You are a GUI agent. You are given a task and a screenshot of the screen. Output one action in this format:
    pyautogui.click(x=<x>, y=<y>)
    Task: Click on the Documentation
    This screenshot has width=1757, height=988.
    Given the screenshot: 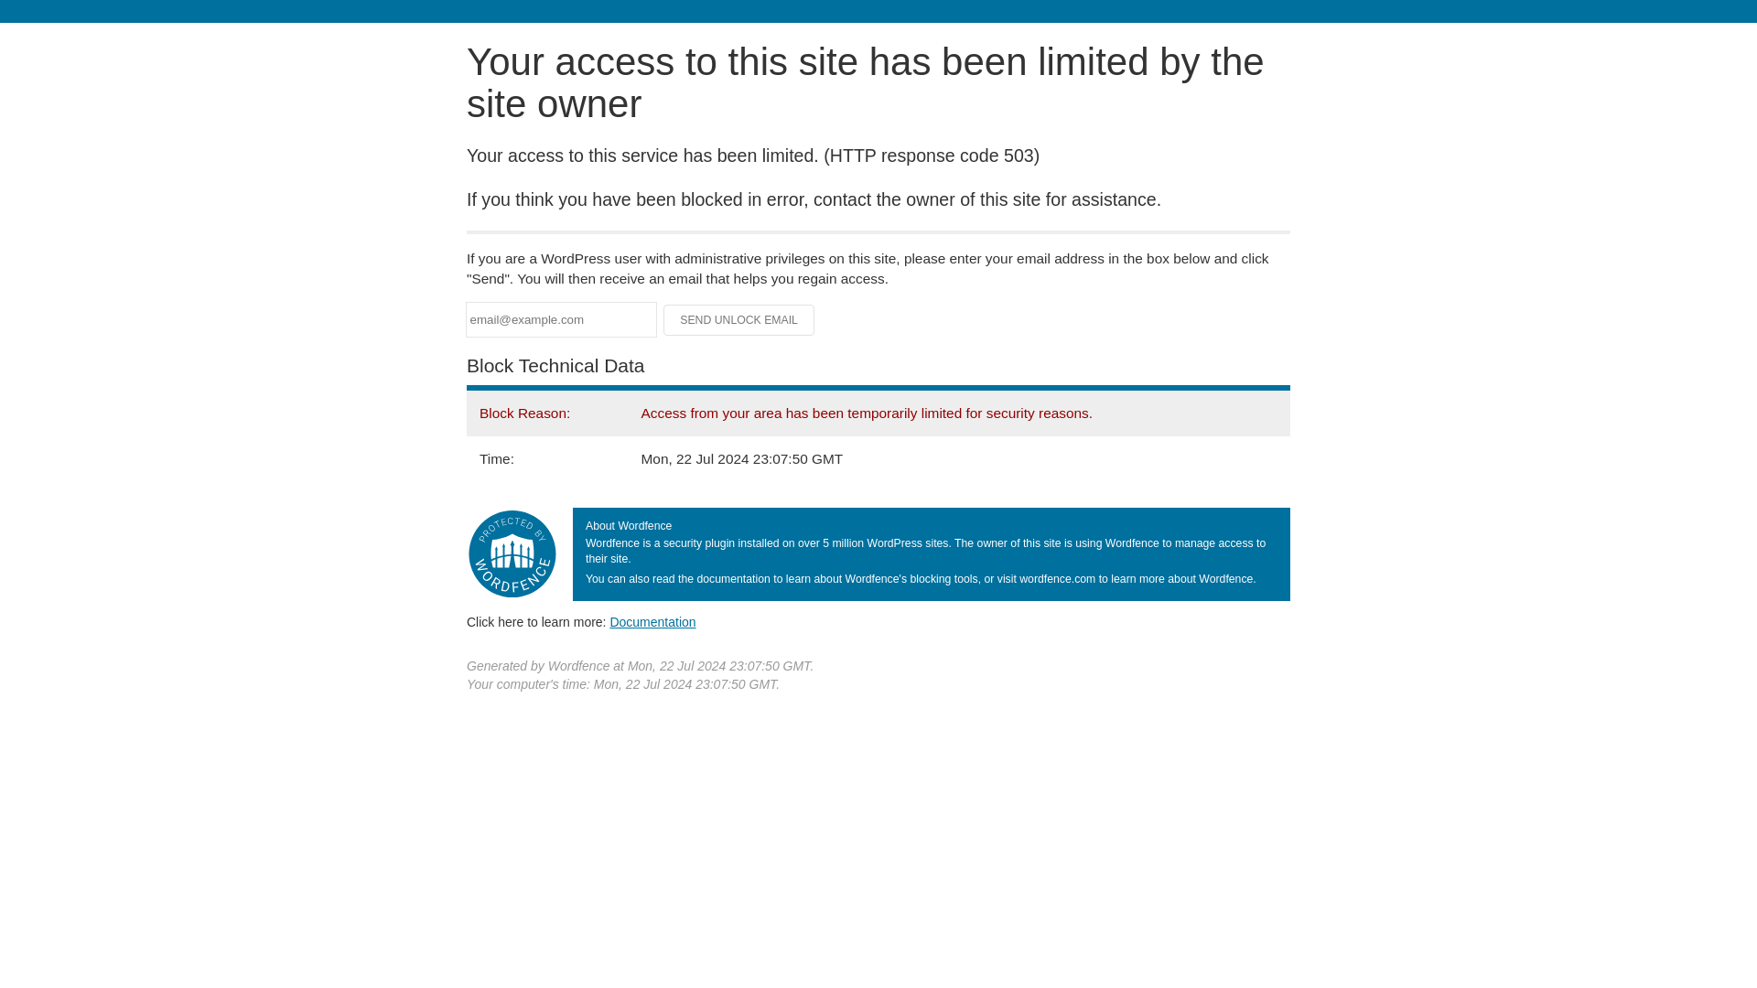 What is the action you would take?
    pyautogui.click(x=652, y=621)
    